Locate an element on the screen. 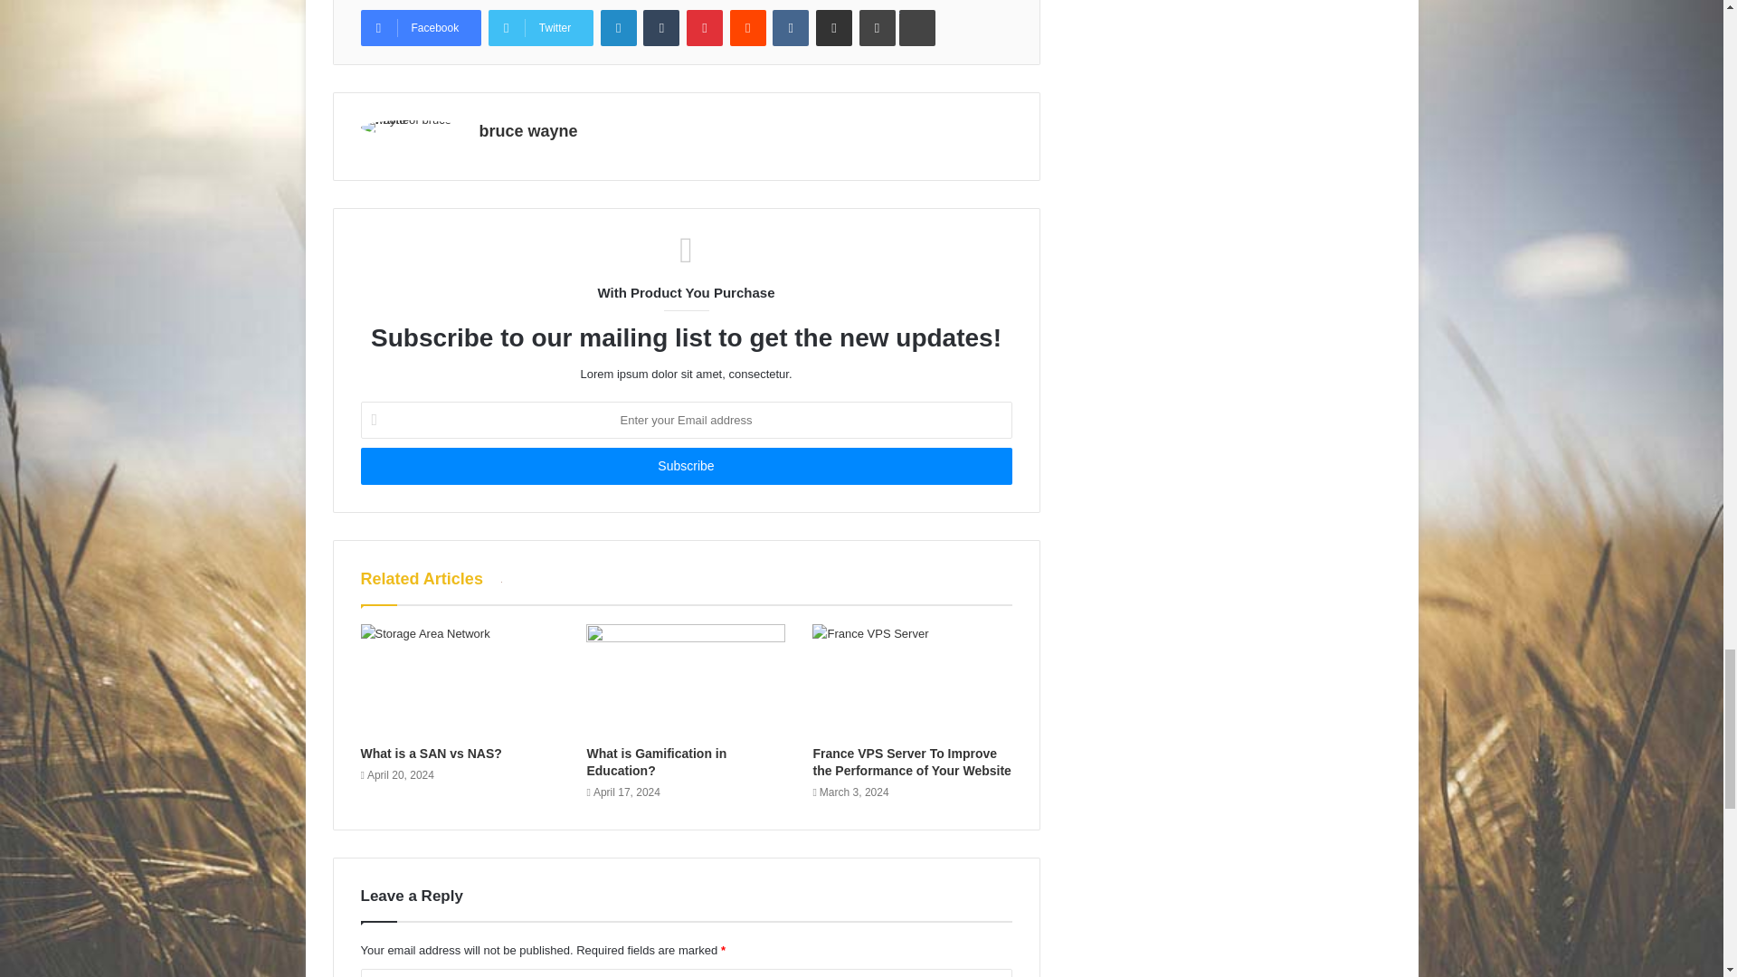 This screenshot has width=1737, height=977. LinkedIn is located at coordinates (619, 27).